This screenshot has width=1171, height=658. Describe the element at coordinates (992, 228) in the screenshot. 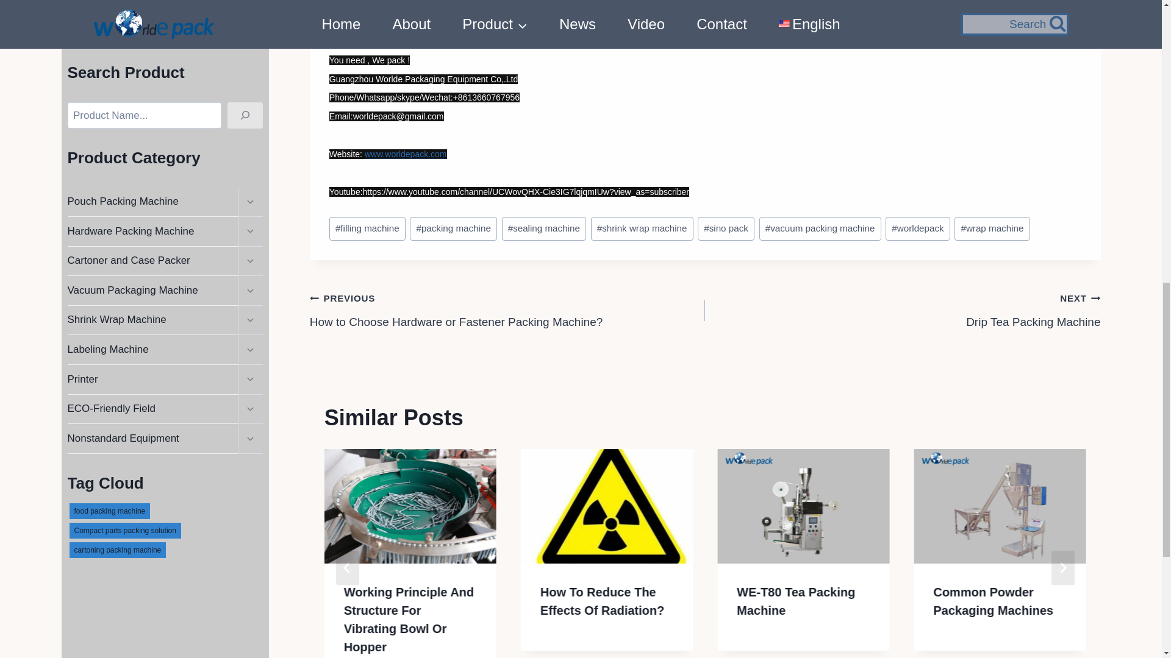

I see `wrap machine` at that location.